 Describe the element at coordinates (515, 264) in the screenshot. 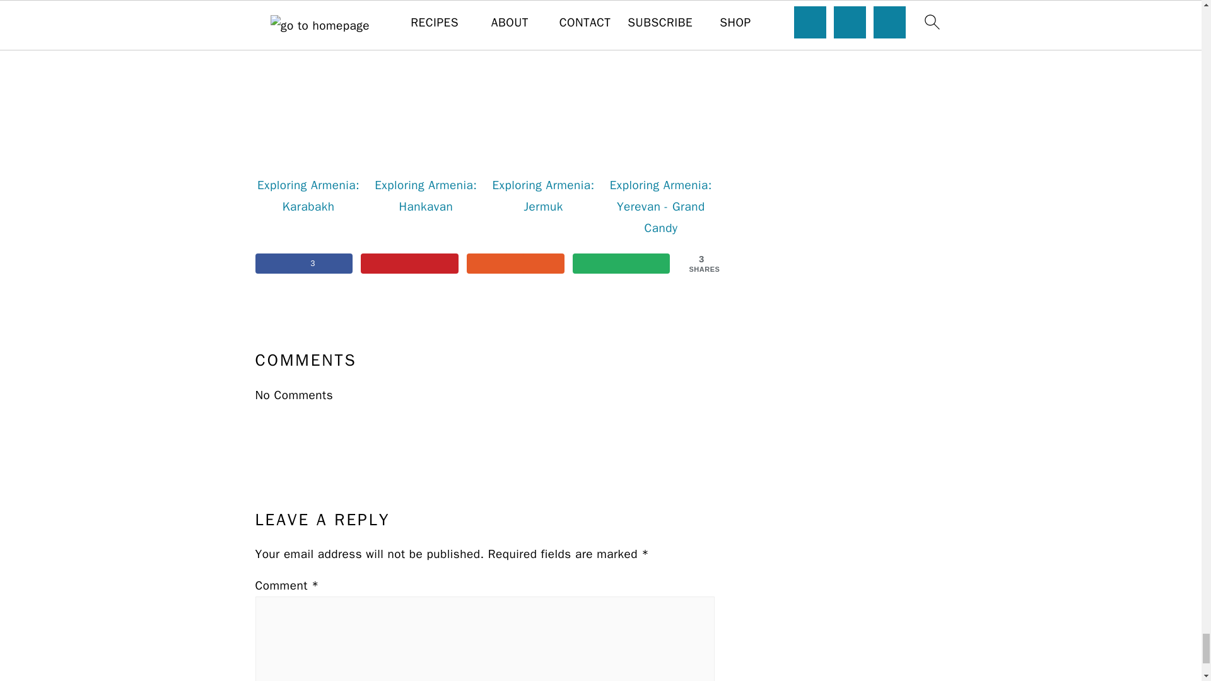

I see `Share on Yummly` at that location.